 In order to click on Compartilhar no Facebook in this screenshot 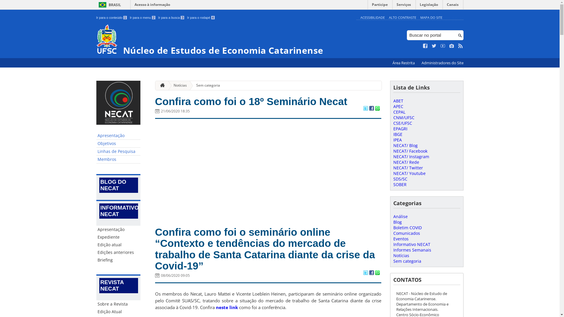, I will do `click(371, 109)`.